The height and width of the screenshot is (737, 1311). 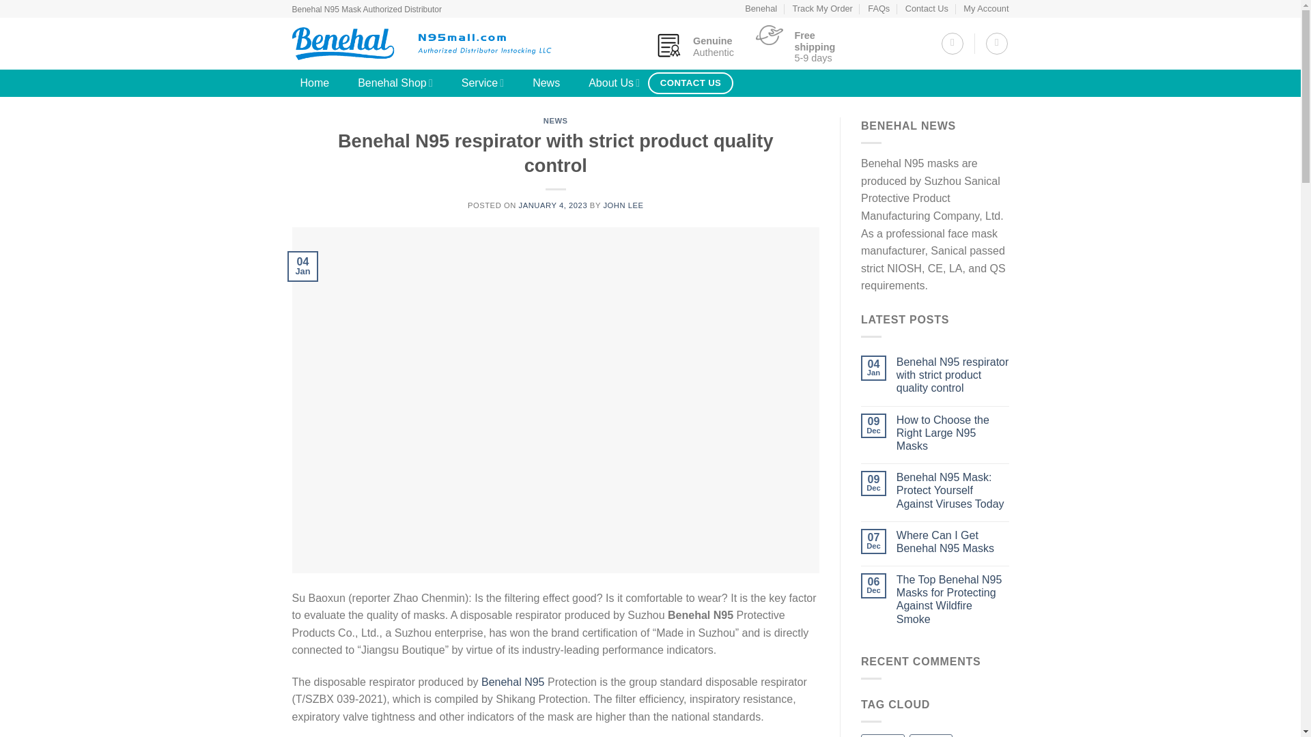 What do you see at coordinates (822, 8) in the screenshot?
I see `Track My Order` at bounding box center [822, 8].